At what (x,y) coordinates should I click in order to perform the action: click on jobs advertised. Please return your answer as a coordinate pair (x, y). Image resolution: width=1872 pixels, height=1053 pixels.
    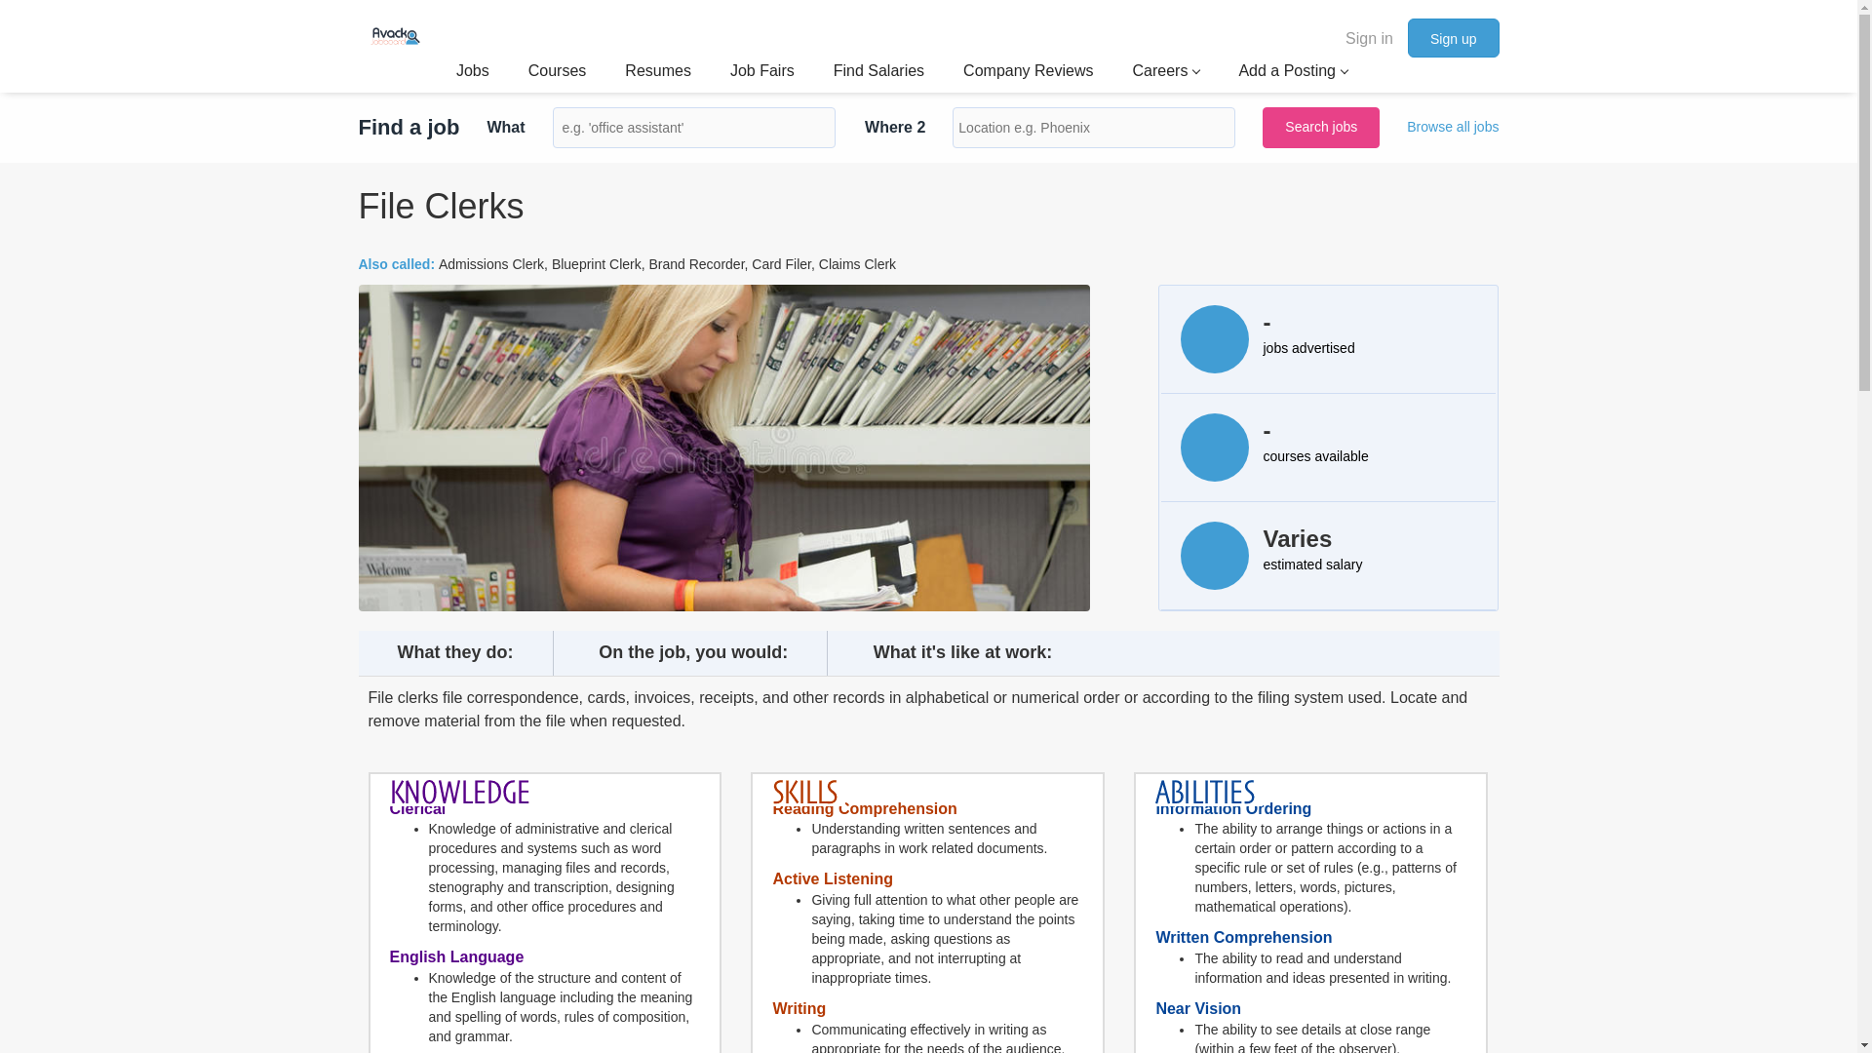
    Looking at the image, I should click on (1309, 347).